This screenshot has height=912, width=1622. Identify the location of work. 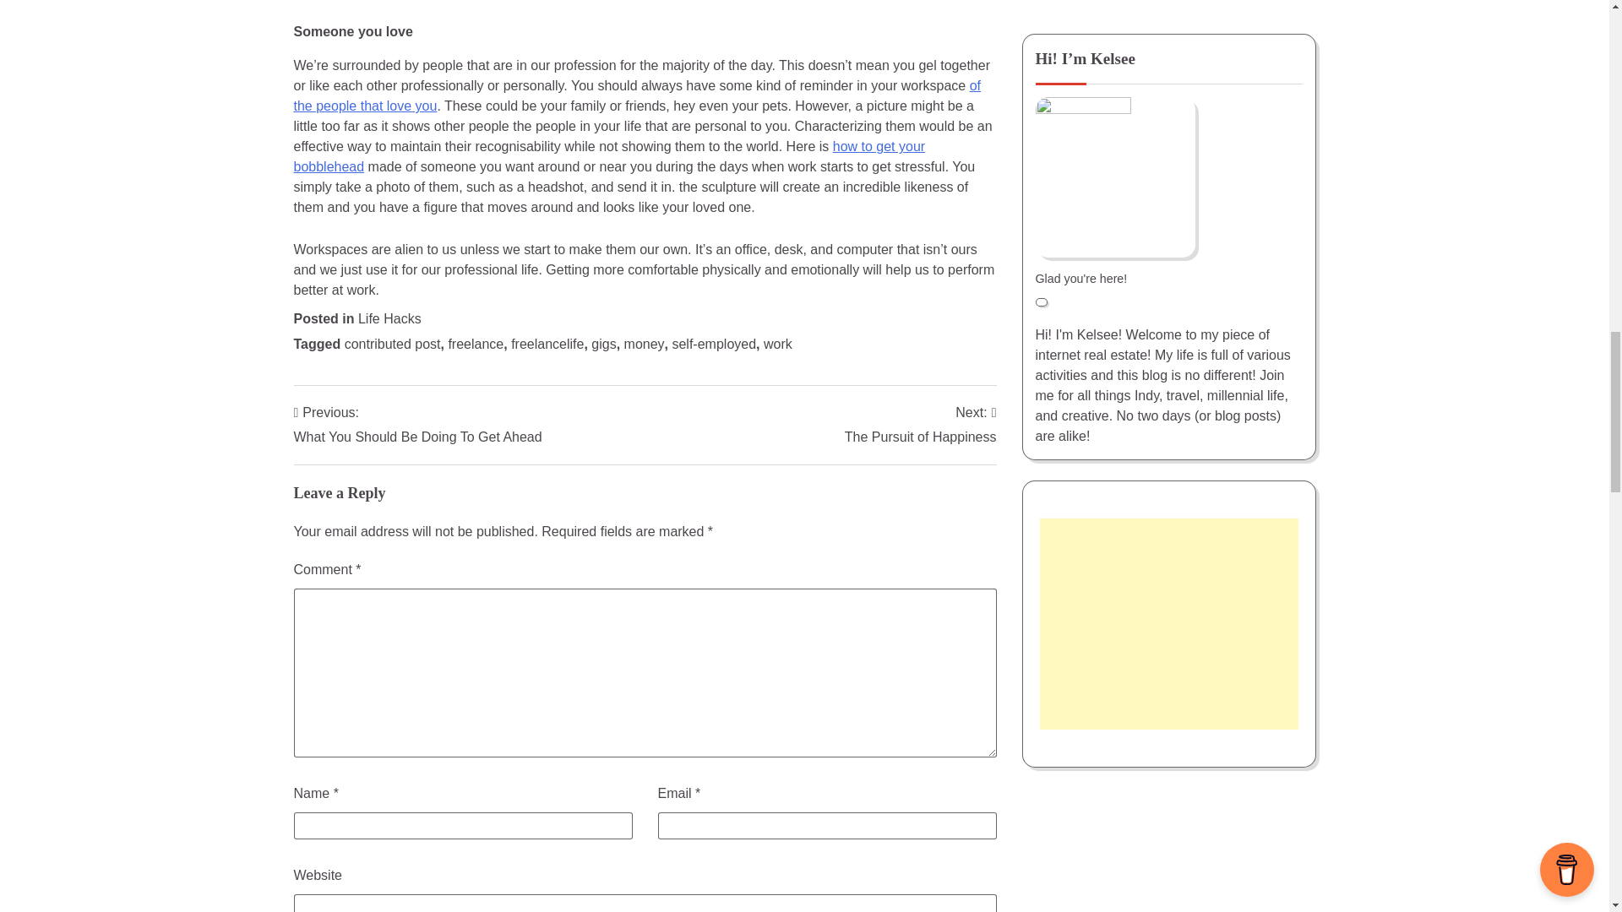
(417, 426).